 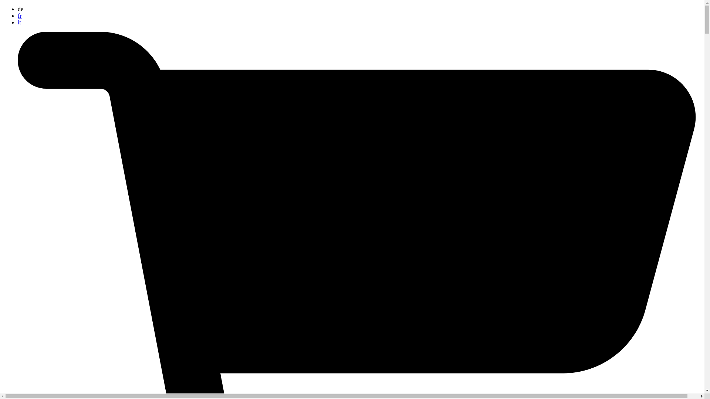 What do you see at coordinates (19, 22) in the screenshot?
I see `it` at bounding box center [19, 22].